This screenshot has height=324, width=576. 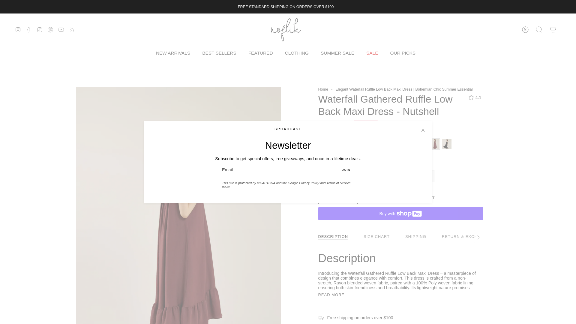 I want to click on NEW ARRIVALS, so click(x=173, y=53).